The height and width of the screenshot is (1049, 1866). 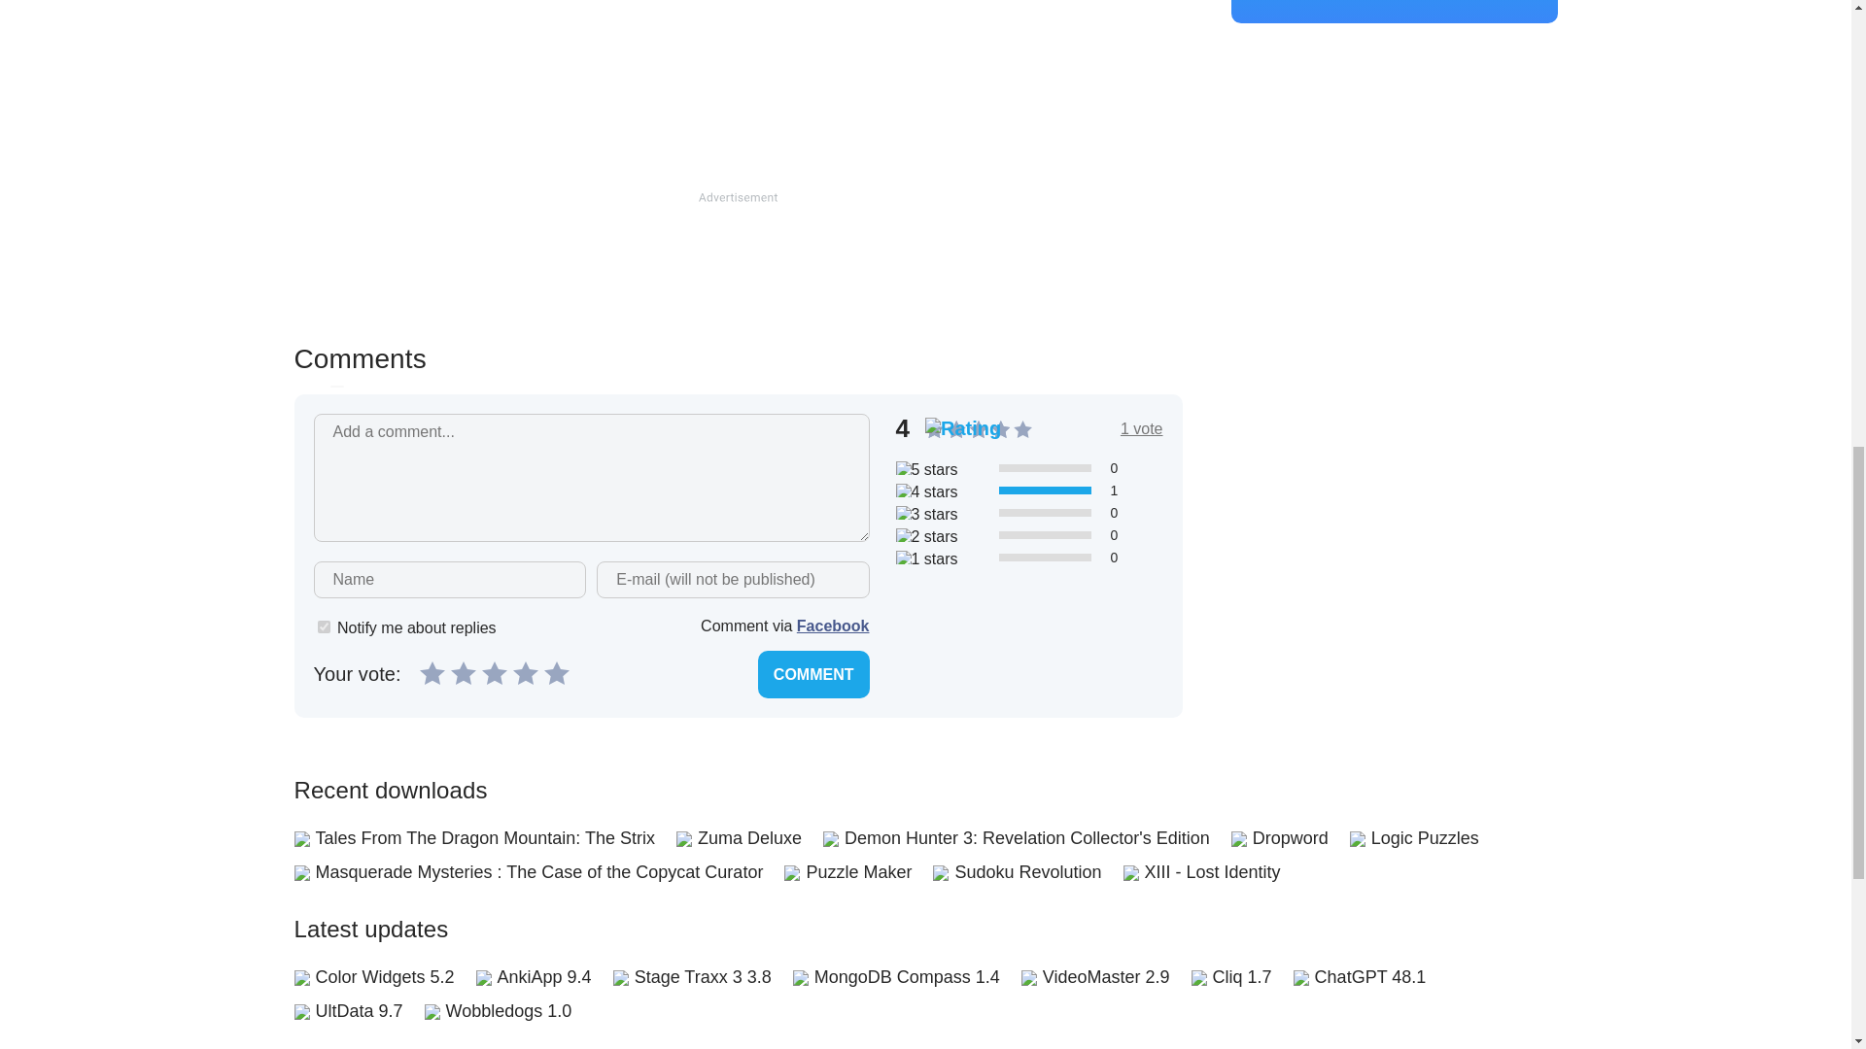 What do you see at coordinates (812, 674) in the screenshot?
I see `Comment` at bounding box center [812, 674].